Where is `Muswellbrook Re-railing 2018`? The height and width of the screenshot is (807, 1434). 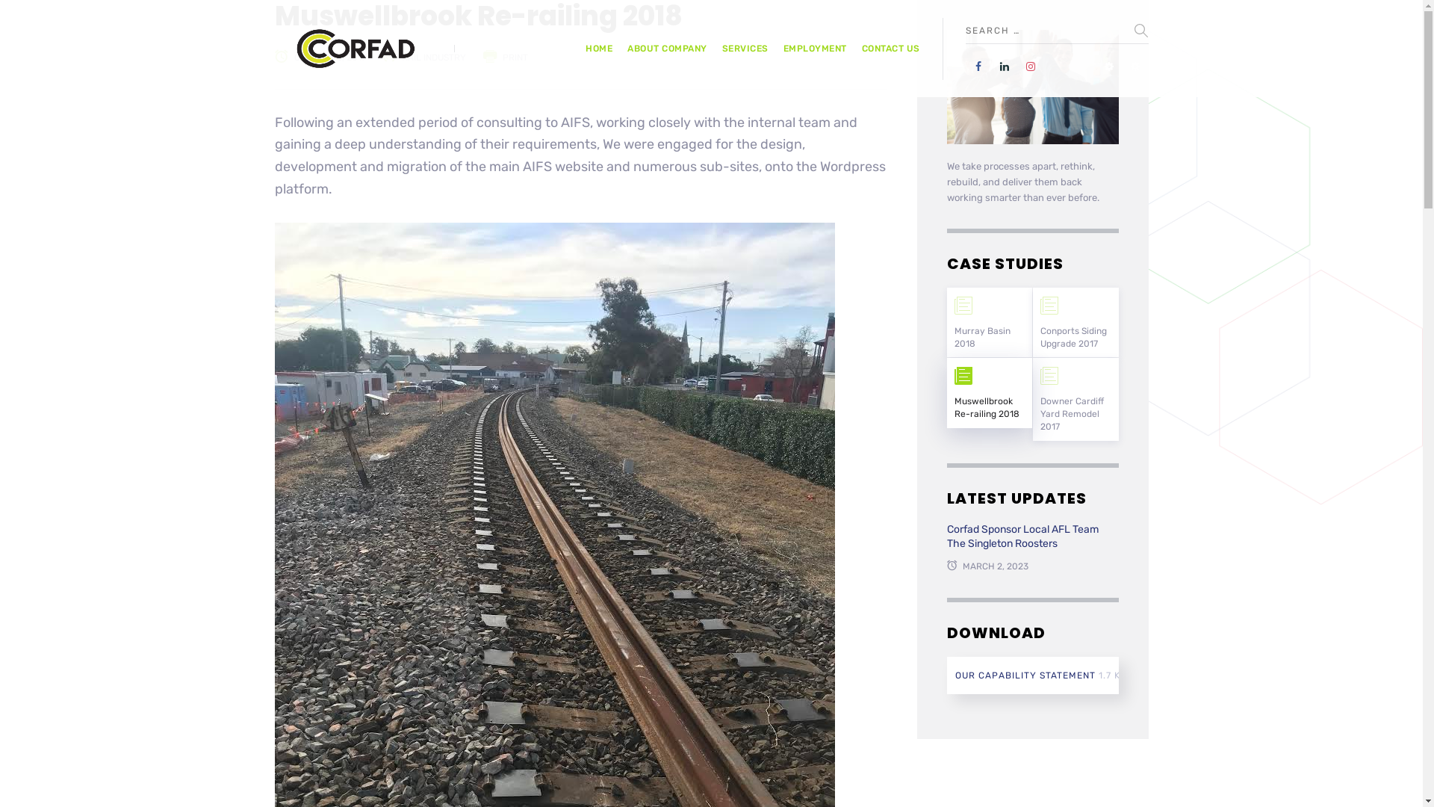
Muswellbrook Re-railing 2018 is located at coordinates (990, 393).